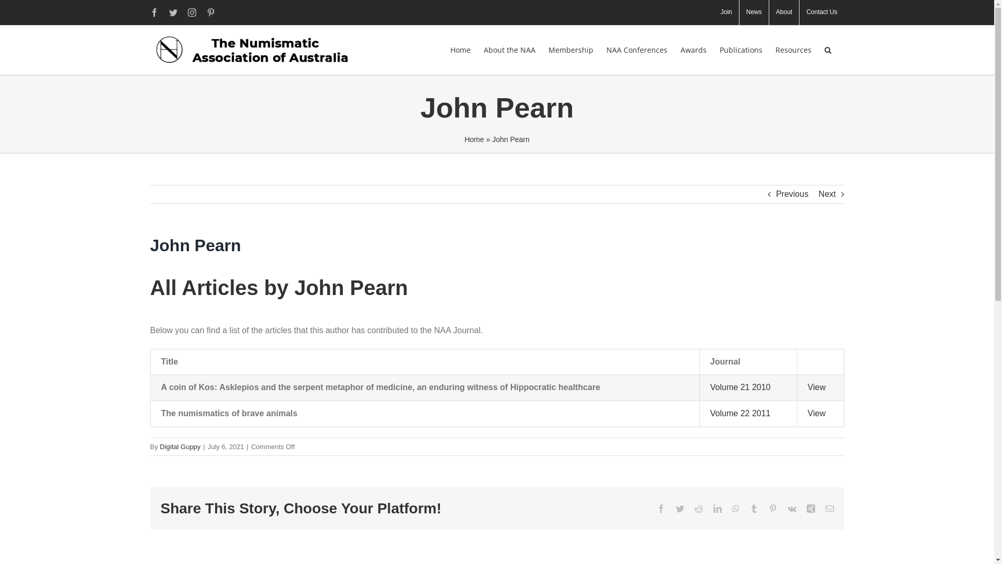 This screenshot has width=1002, height=564. What do you see at coordinates (793, 50) in the screenshot?
I see `Resources` at bounding box center [793, 50].